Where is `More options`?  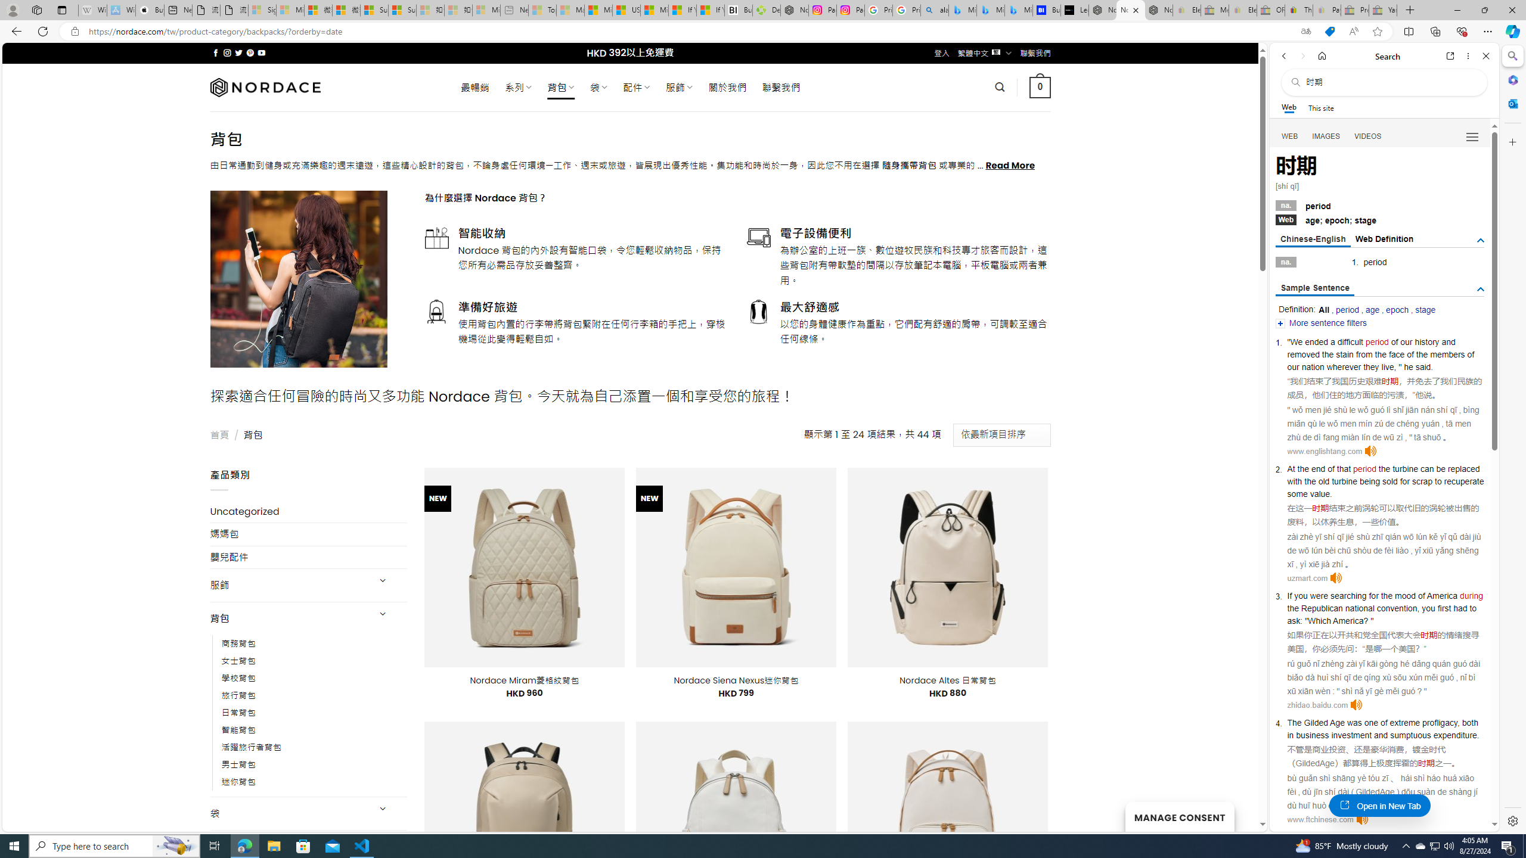
More options is located at coordinates (1469, 56).